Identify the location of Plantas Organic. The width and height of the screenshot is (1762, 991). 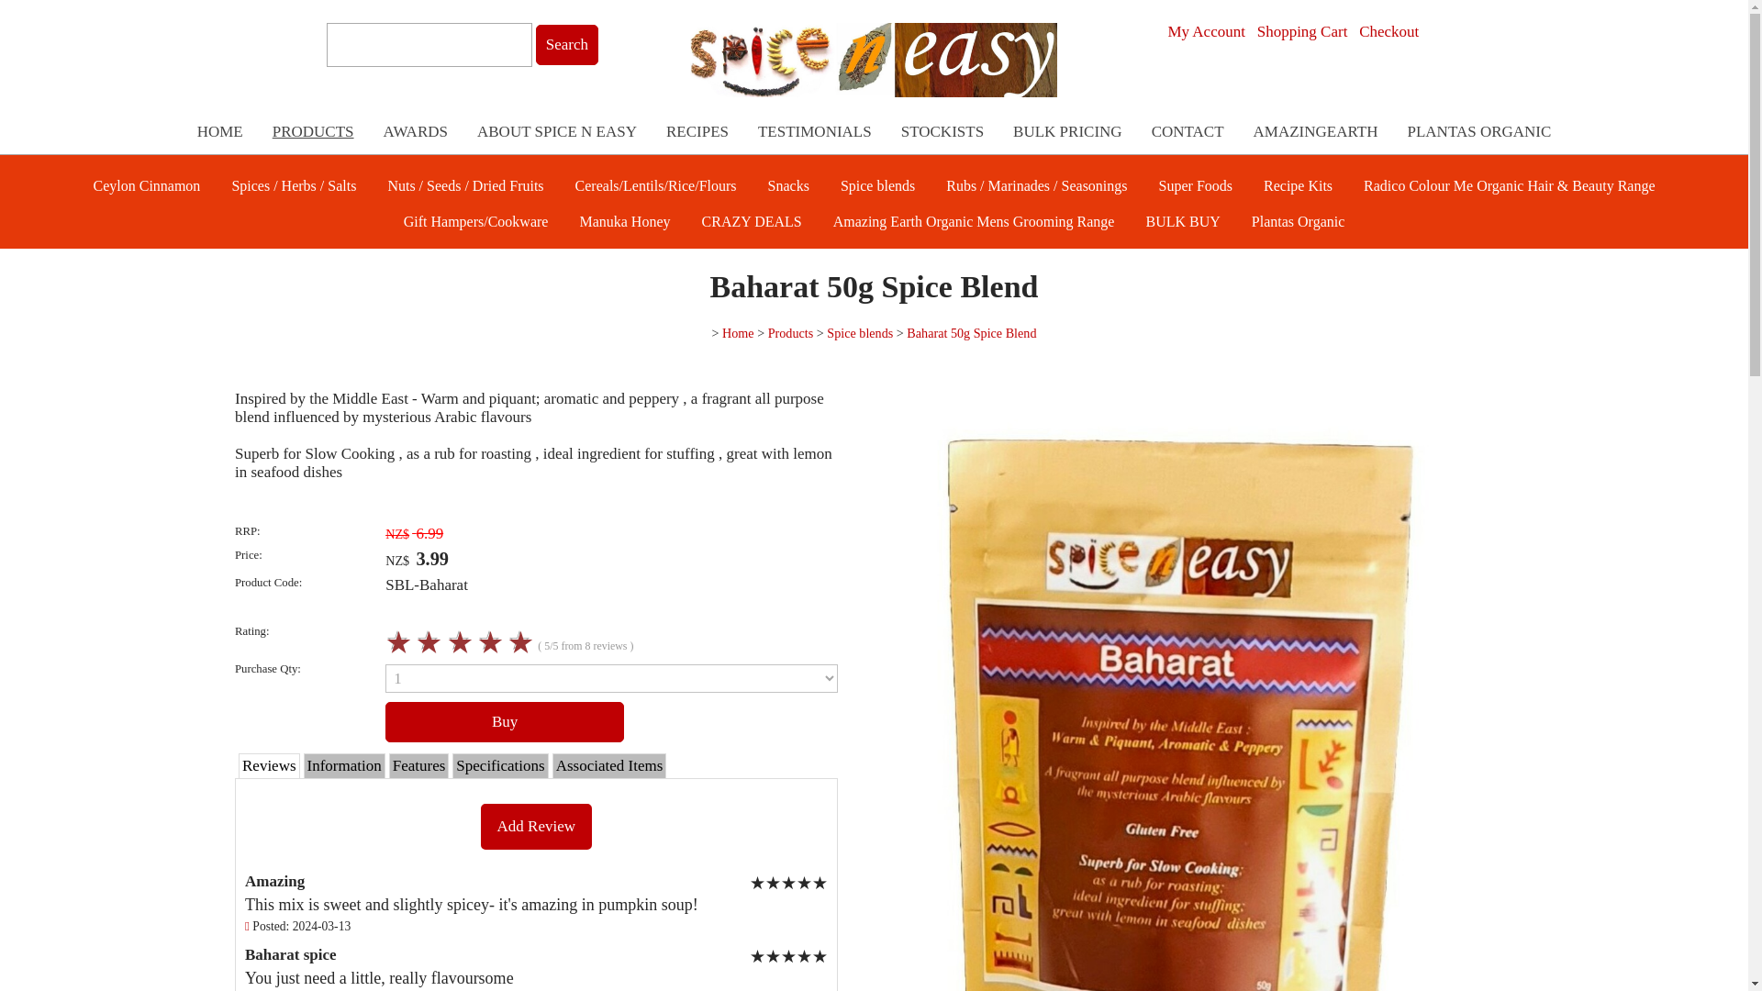
(1298, 220).